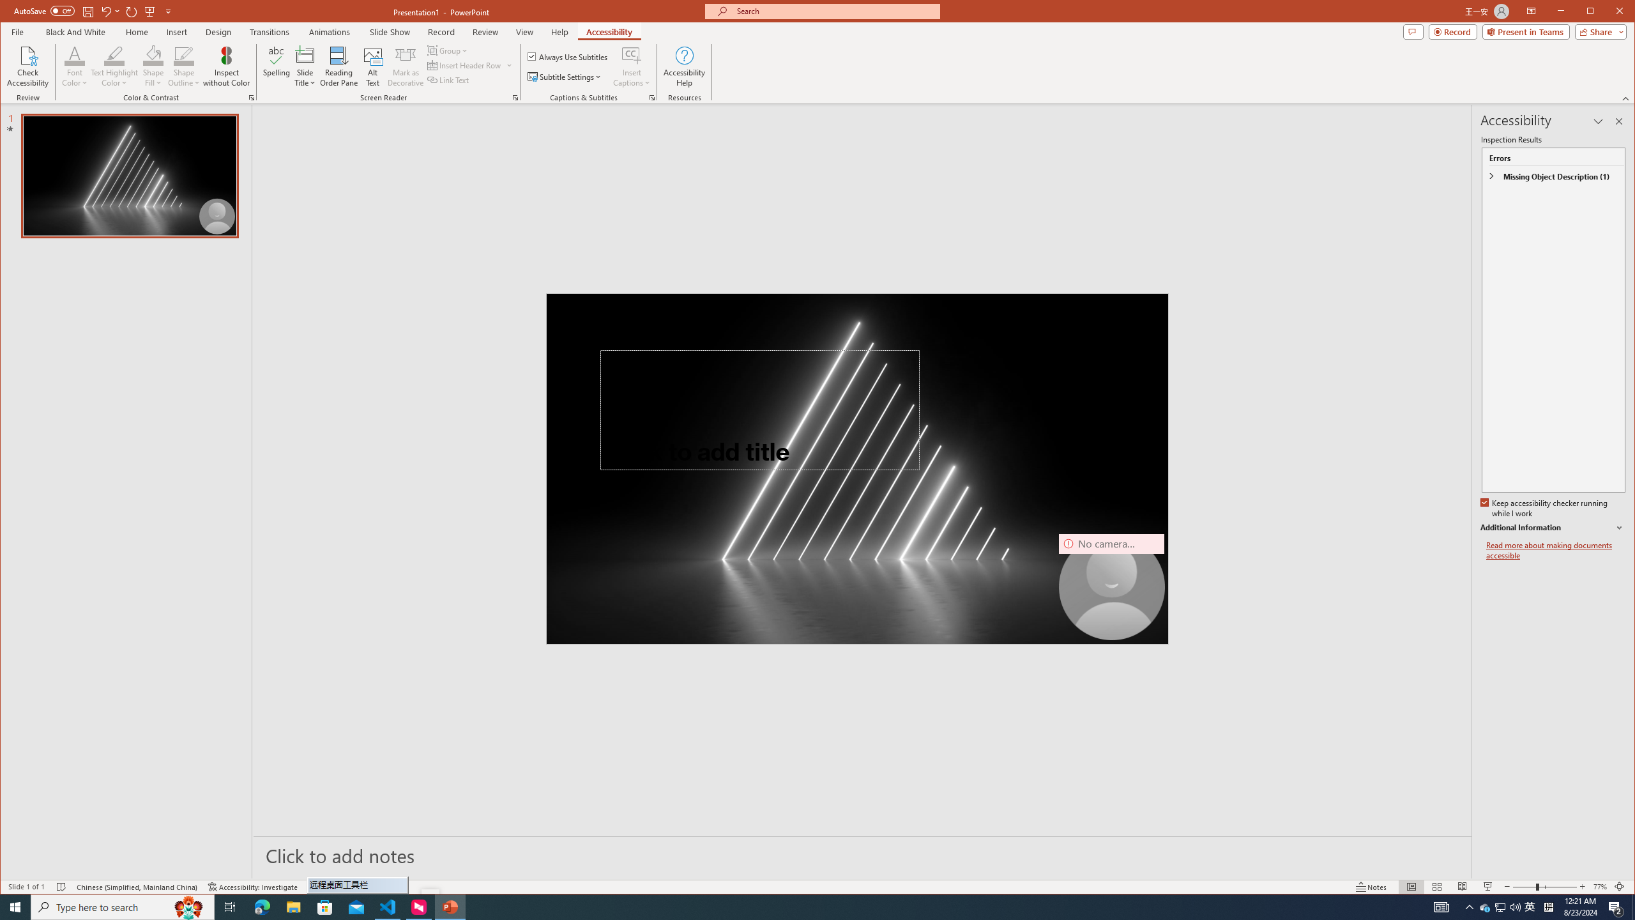 This screenshot has width=1635, height=920. Describe the element at coordinates (652, 98) in the screenshot. I see `Captions & Subtitles` at that location.